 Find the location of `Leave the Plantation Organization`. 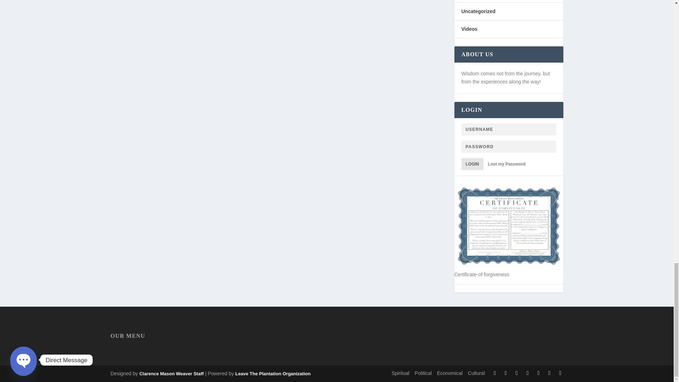

Leave the Plantation Organization is located at coordinates (171, 374).